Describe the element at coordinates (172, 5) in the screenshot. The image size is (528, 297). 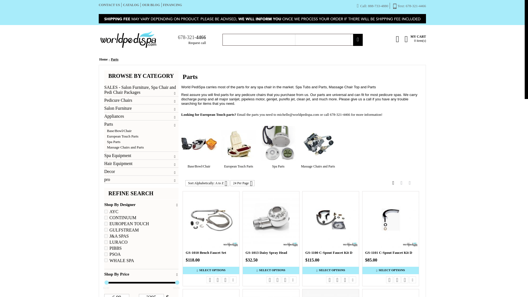
I see `FINANCING` at that location.